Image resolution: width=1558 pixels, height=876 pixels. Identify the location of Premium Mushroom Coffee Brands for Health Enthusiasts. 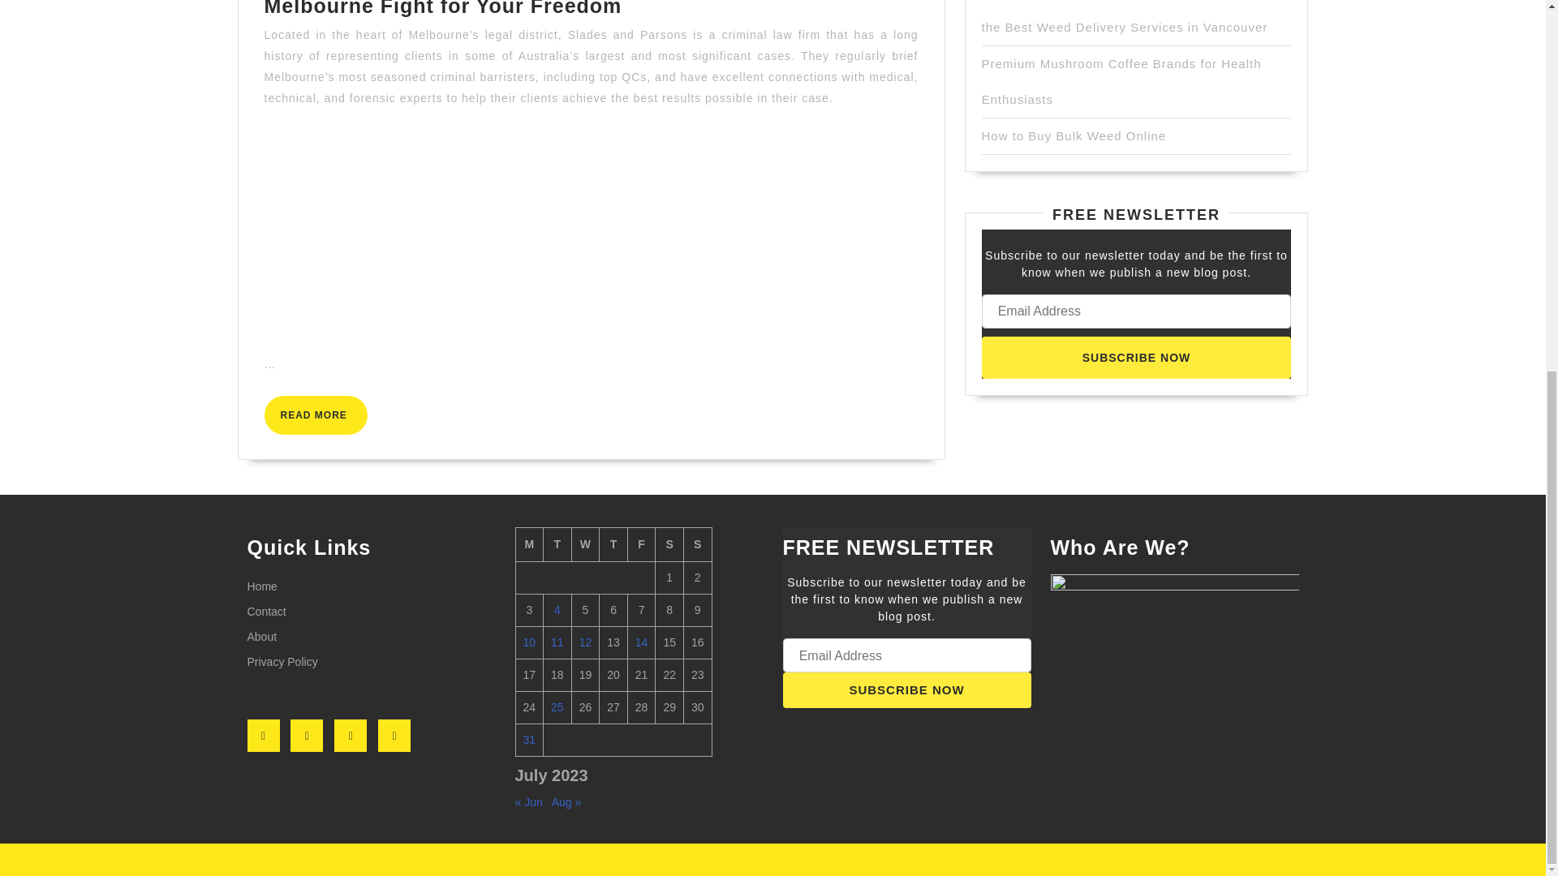
(1121, 81).